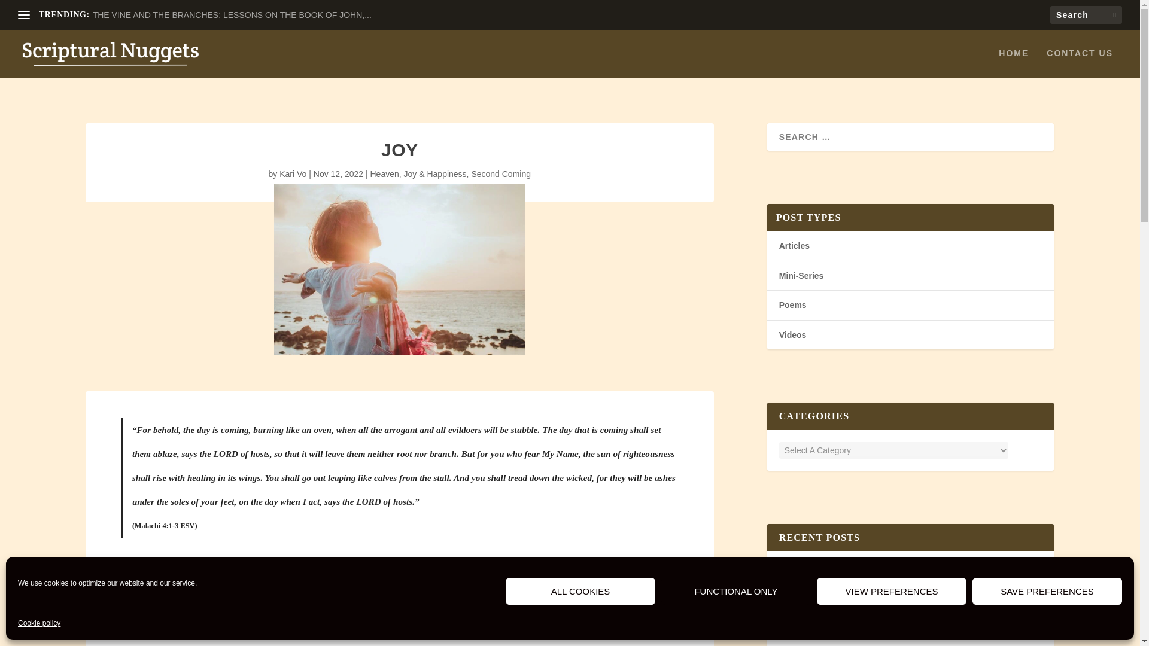  I want to click on God's Love, so click(841, 579).